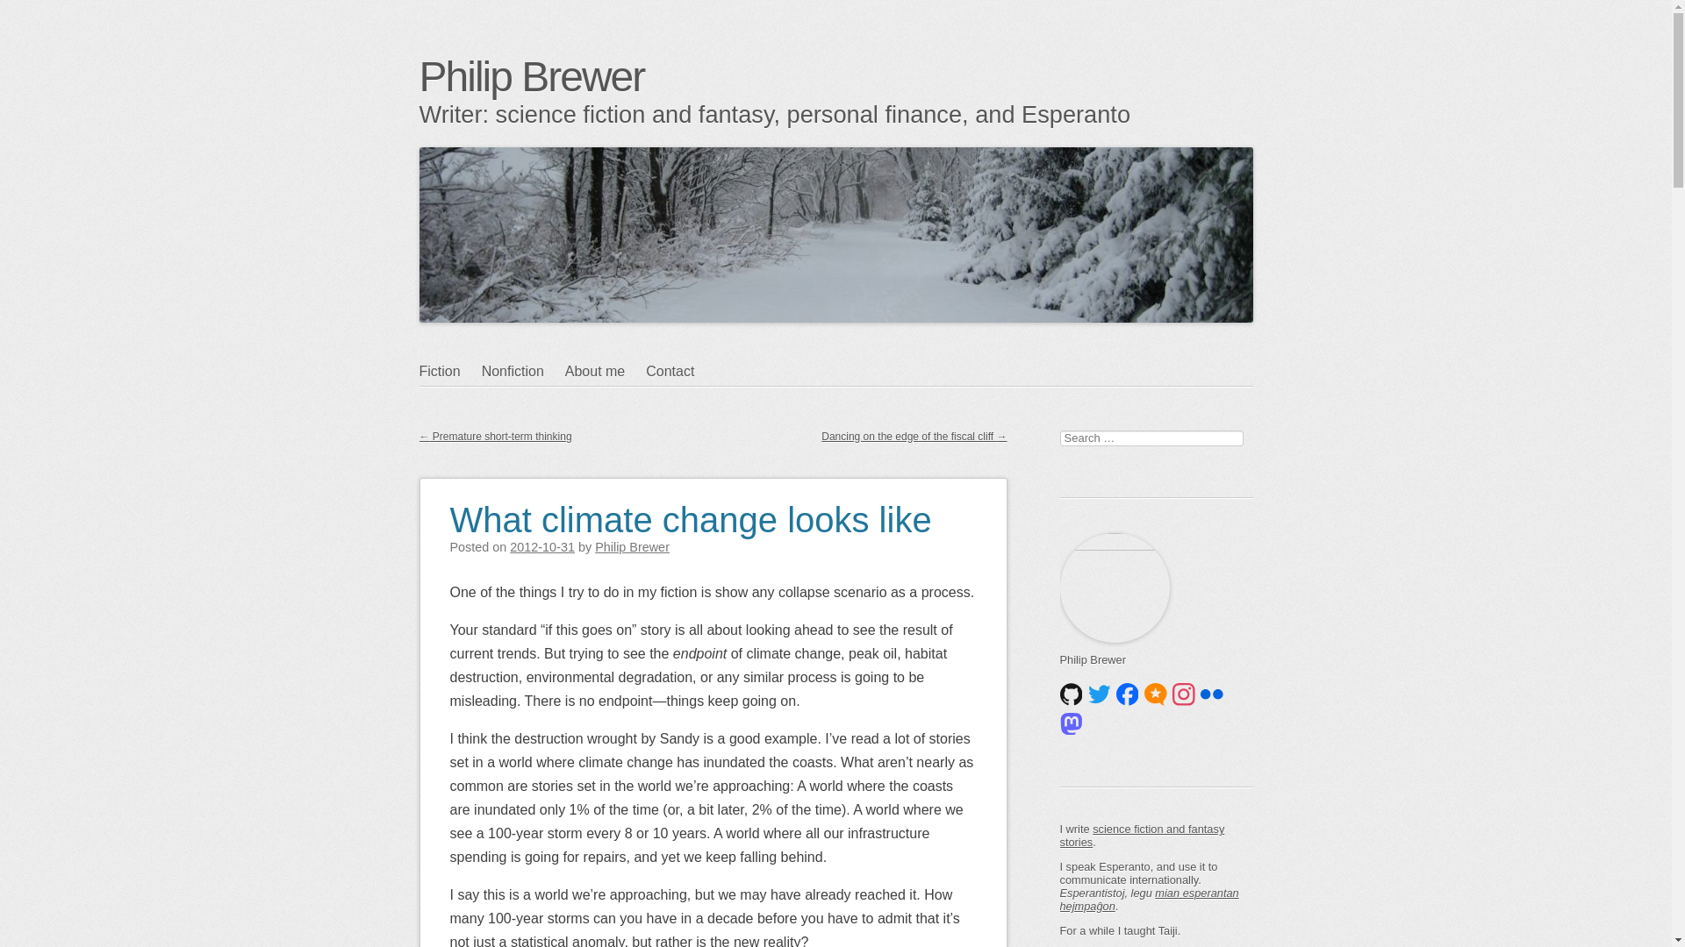 The image size is (1685, 947). What do you see at coordinates (504, 405) in the screenshot?
I see `Main menu` at bounding box center [504, 405].